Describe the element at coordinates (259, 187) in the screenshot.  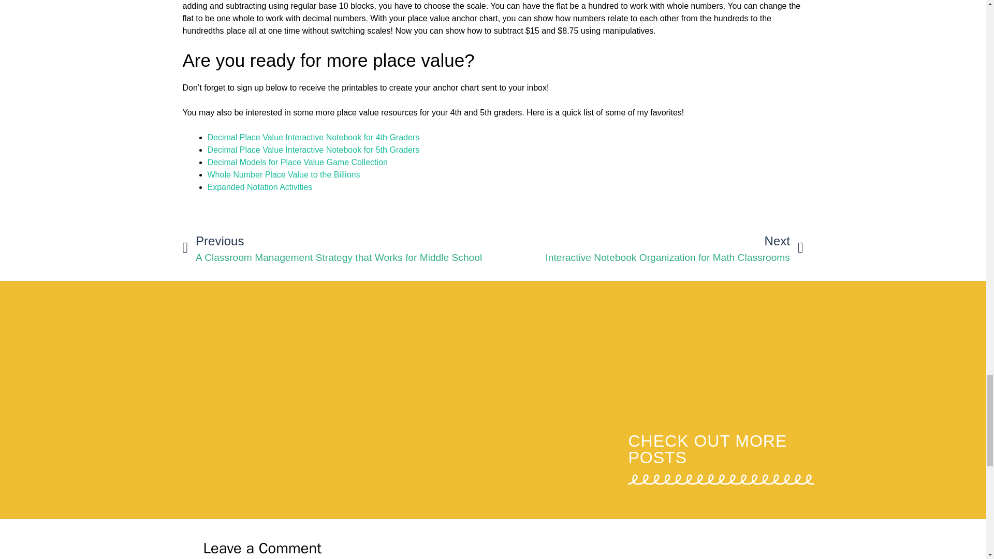
I see `Expanded Notation Activities` at that location.